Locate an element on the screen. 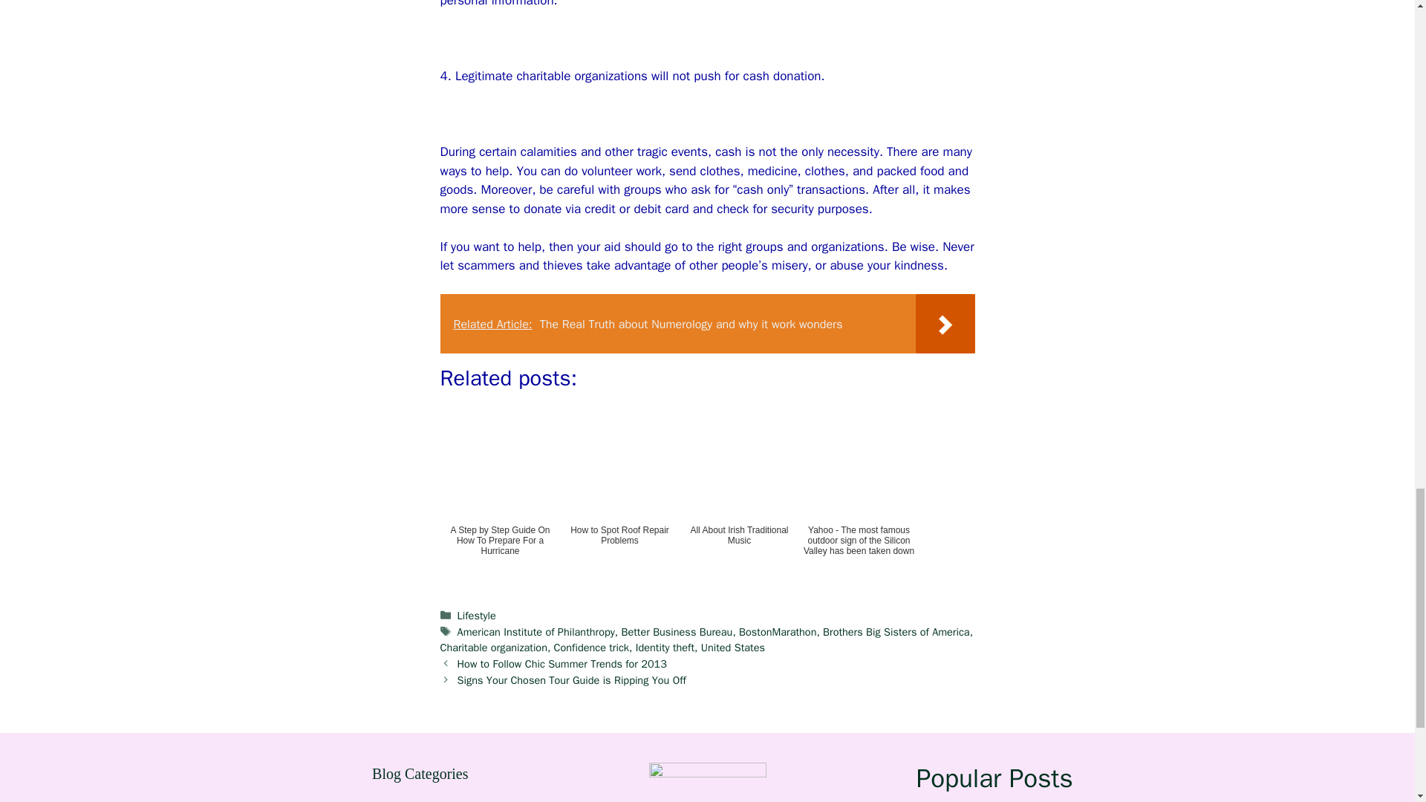  United States is located at coordinates (732, 648).